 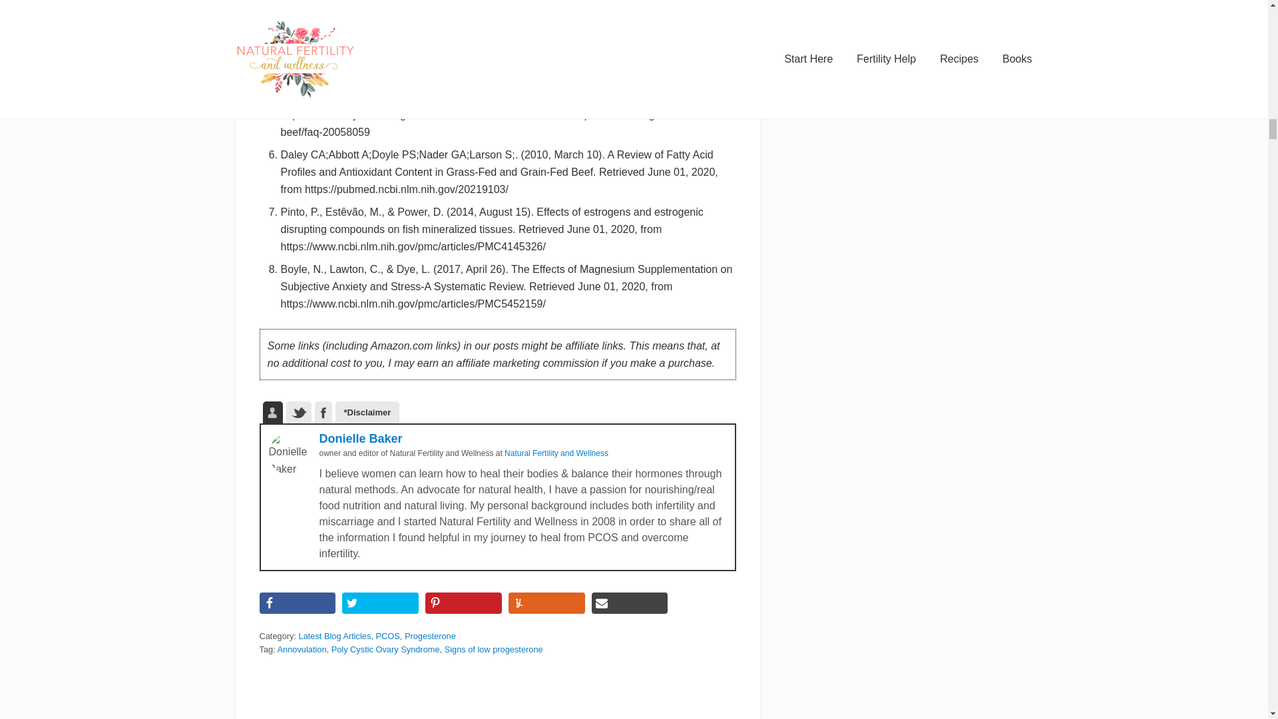 What do you see at coordinates (381, 603) in the screenshot?
I see `Share on Twitter` at bounding box center [381, 603].